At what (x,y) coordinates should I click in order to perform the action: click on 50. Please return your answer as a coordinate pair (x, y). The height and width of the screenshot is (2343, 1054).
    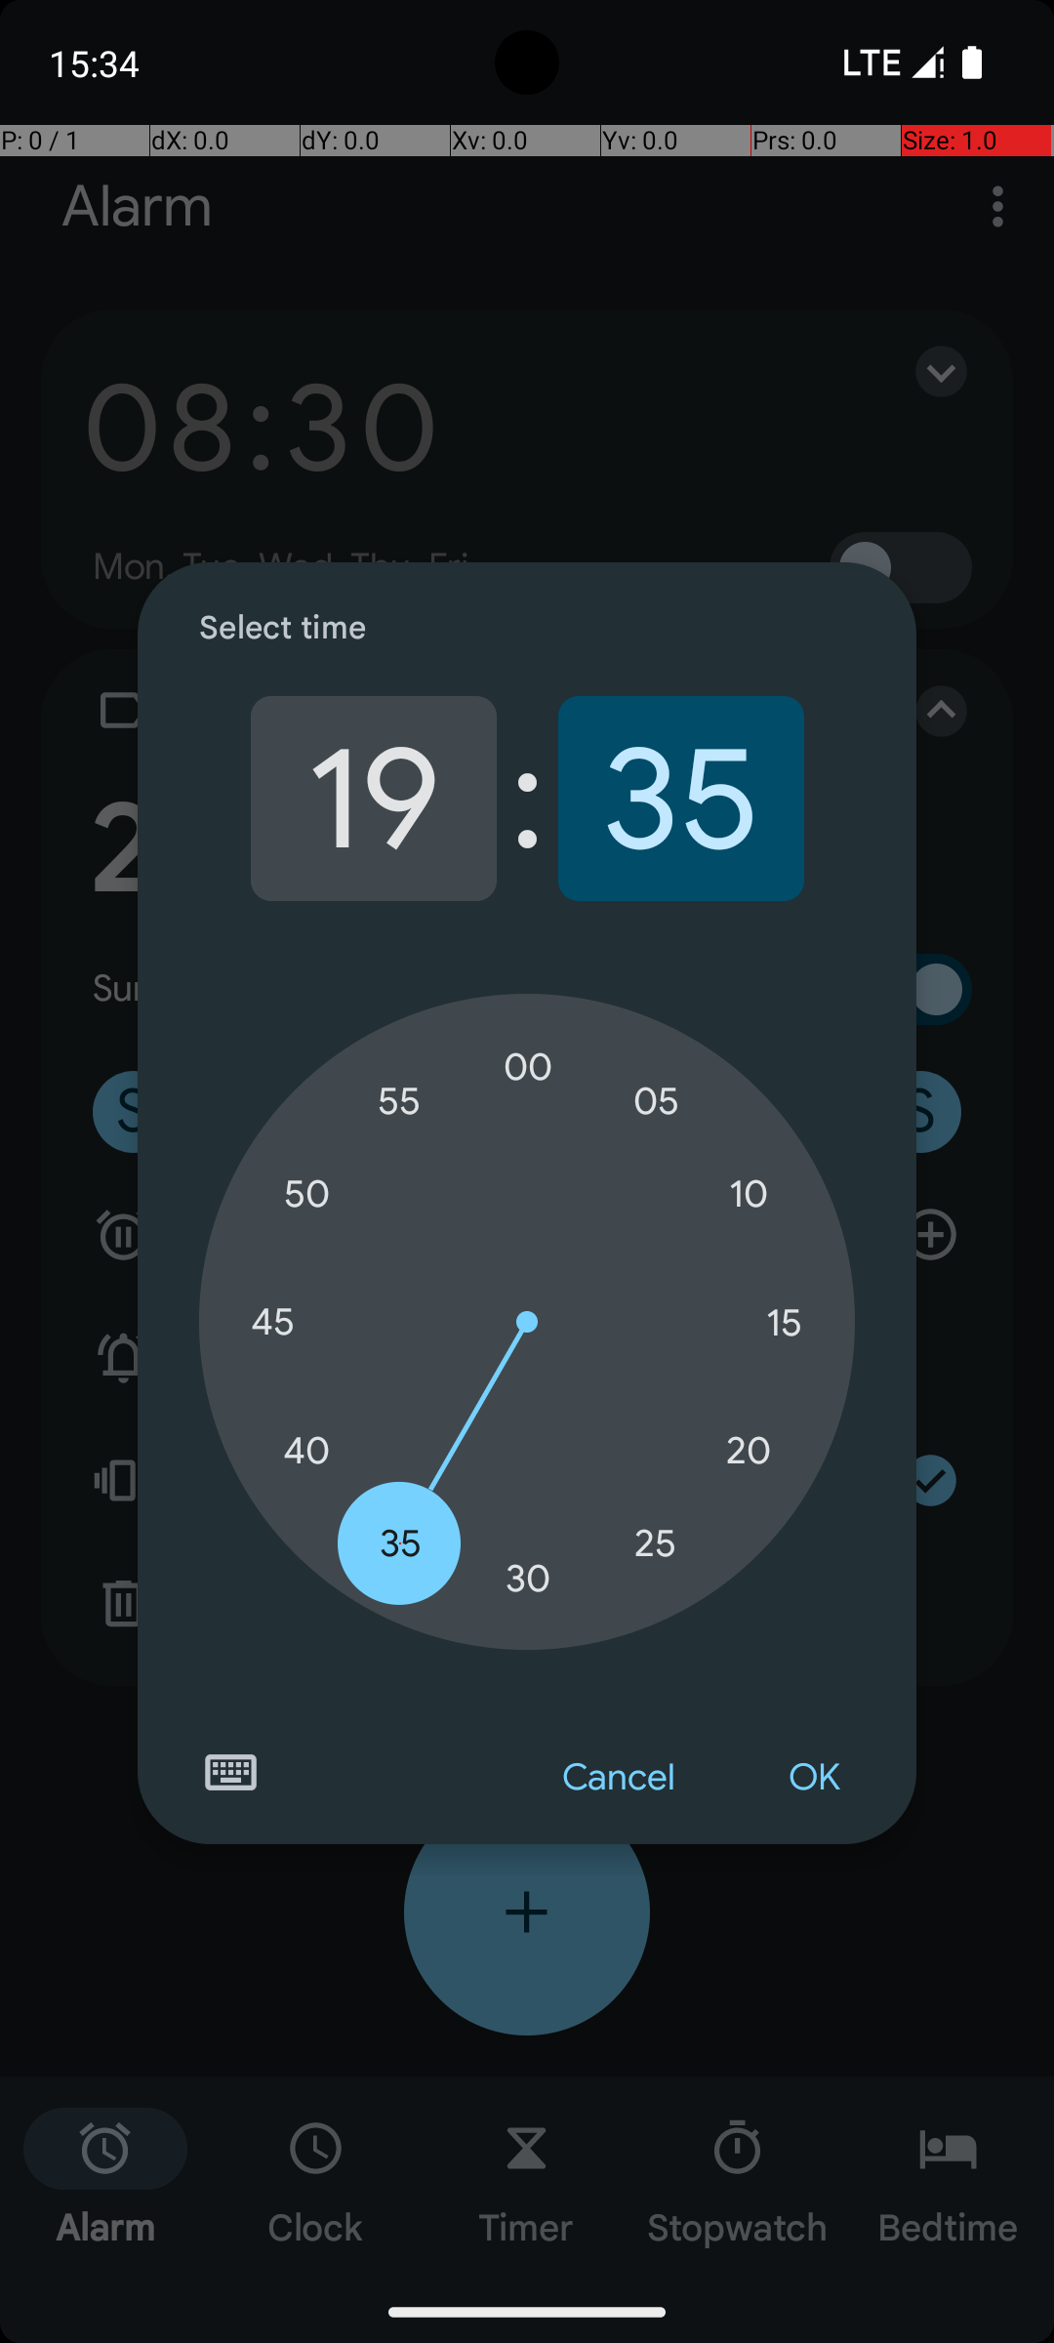
    Looking at the image, I should click on (306, 1195).